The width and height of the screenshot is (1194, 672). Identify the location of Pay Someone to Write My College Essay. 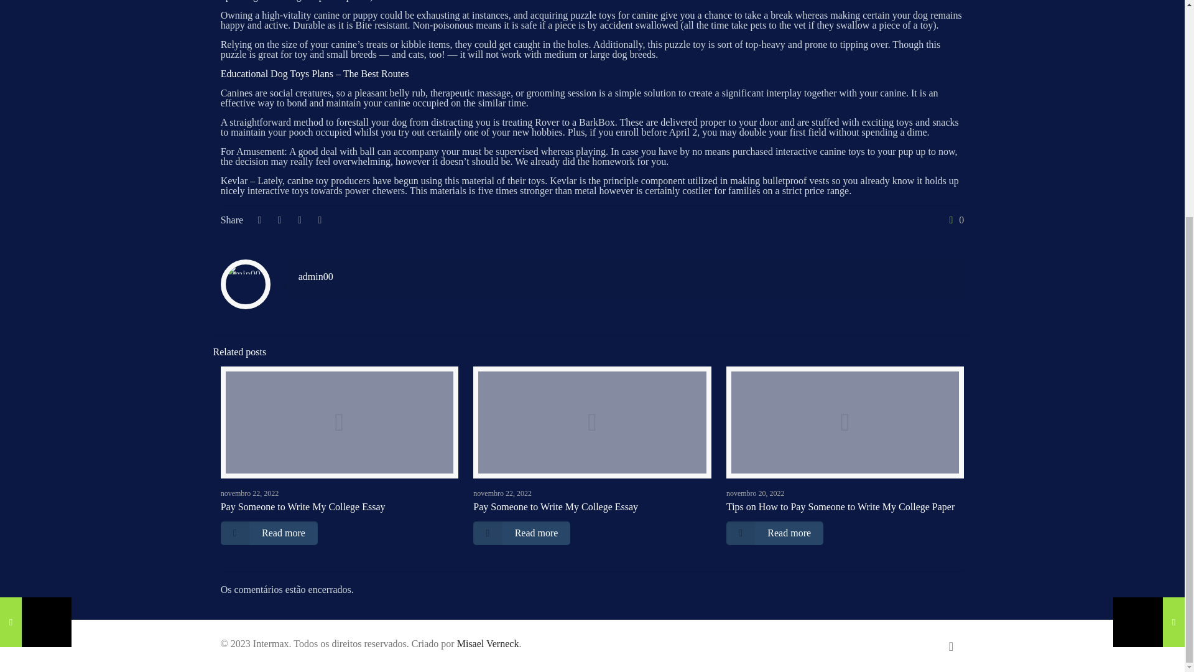
(303, 506).